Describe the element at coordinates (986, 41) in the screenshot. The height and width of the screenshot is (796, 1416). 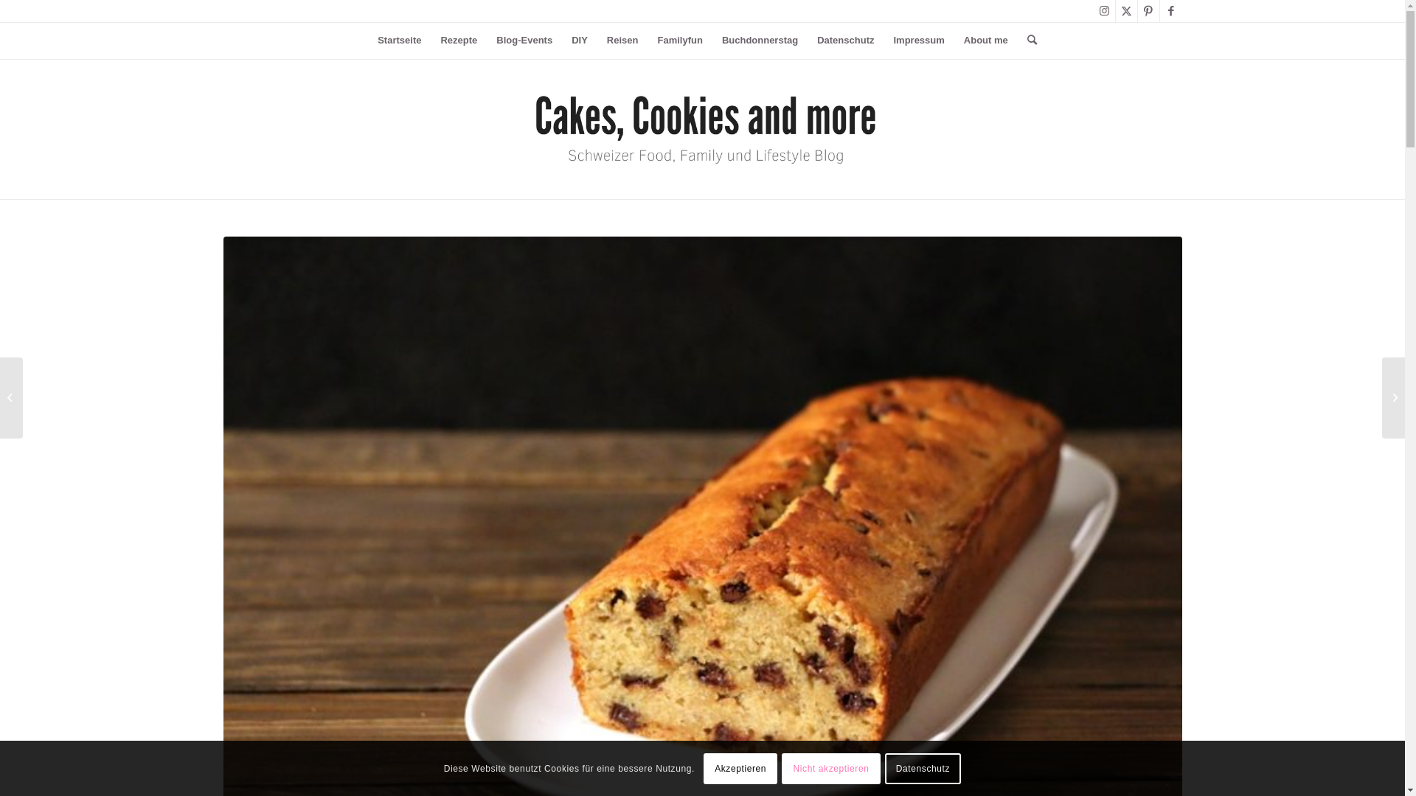
I see `About me` at that location.